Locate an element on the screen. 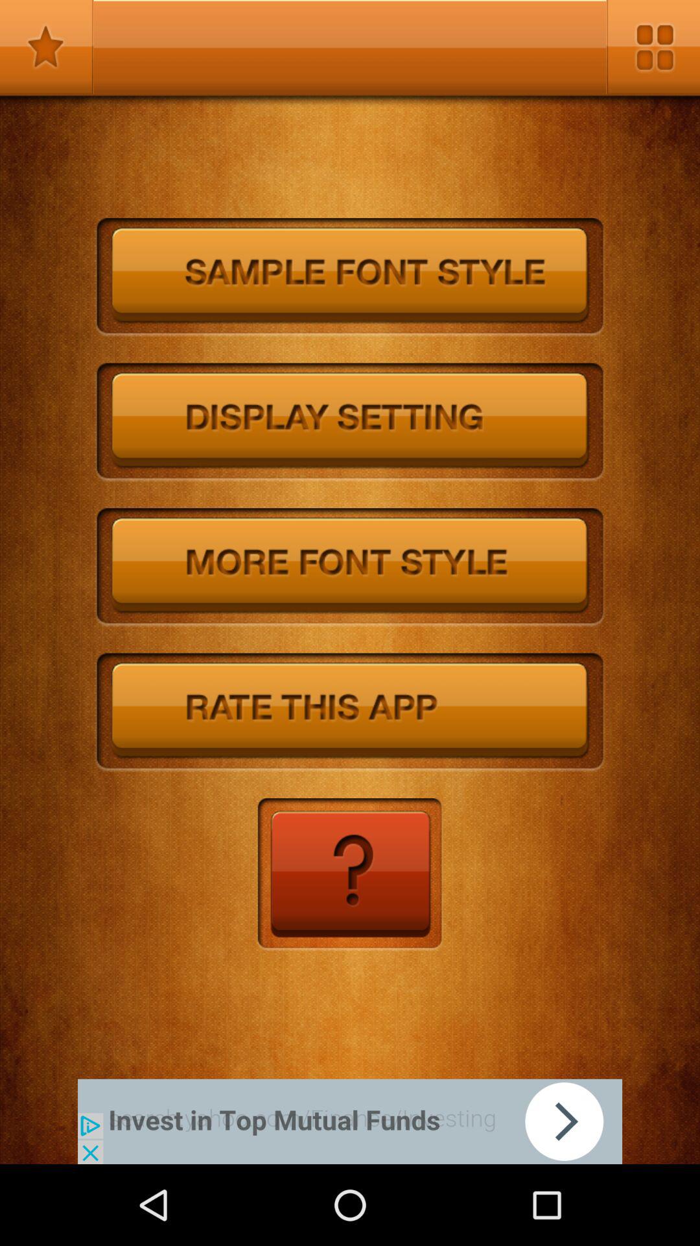  sample font style is located at coordinates (350, 278).